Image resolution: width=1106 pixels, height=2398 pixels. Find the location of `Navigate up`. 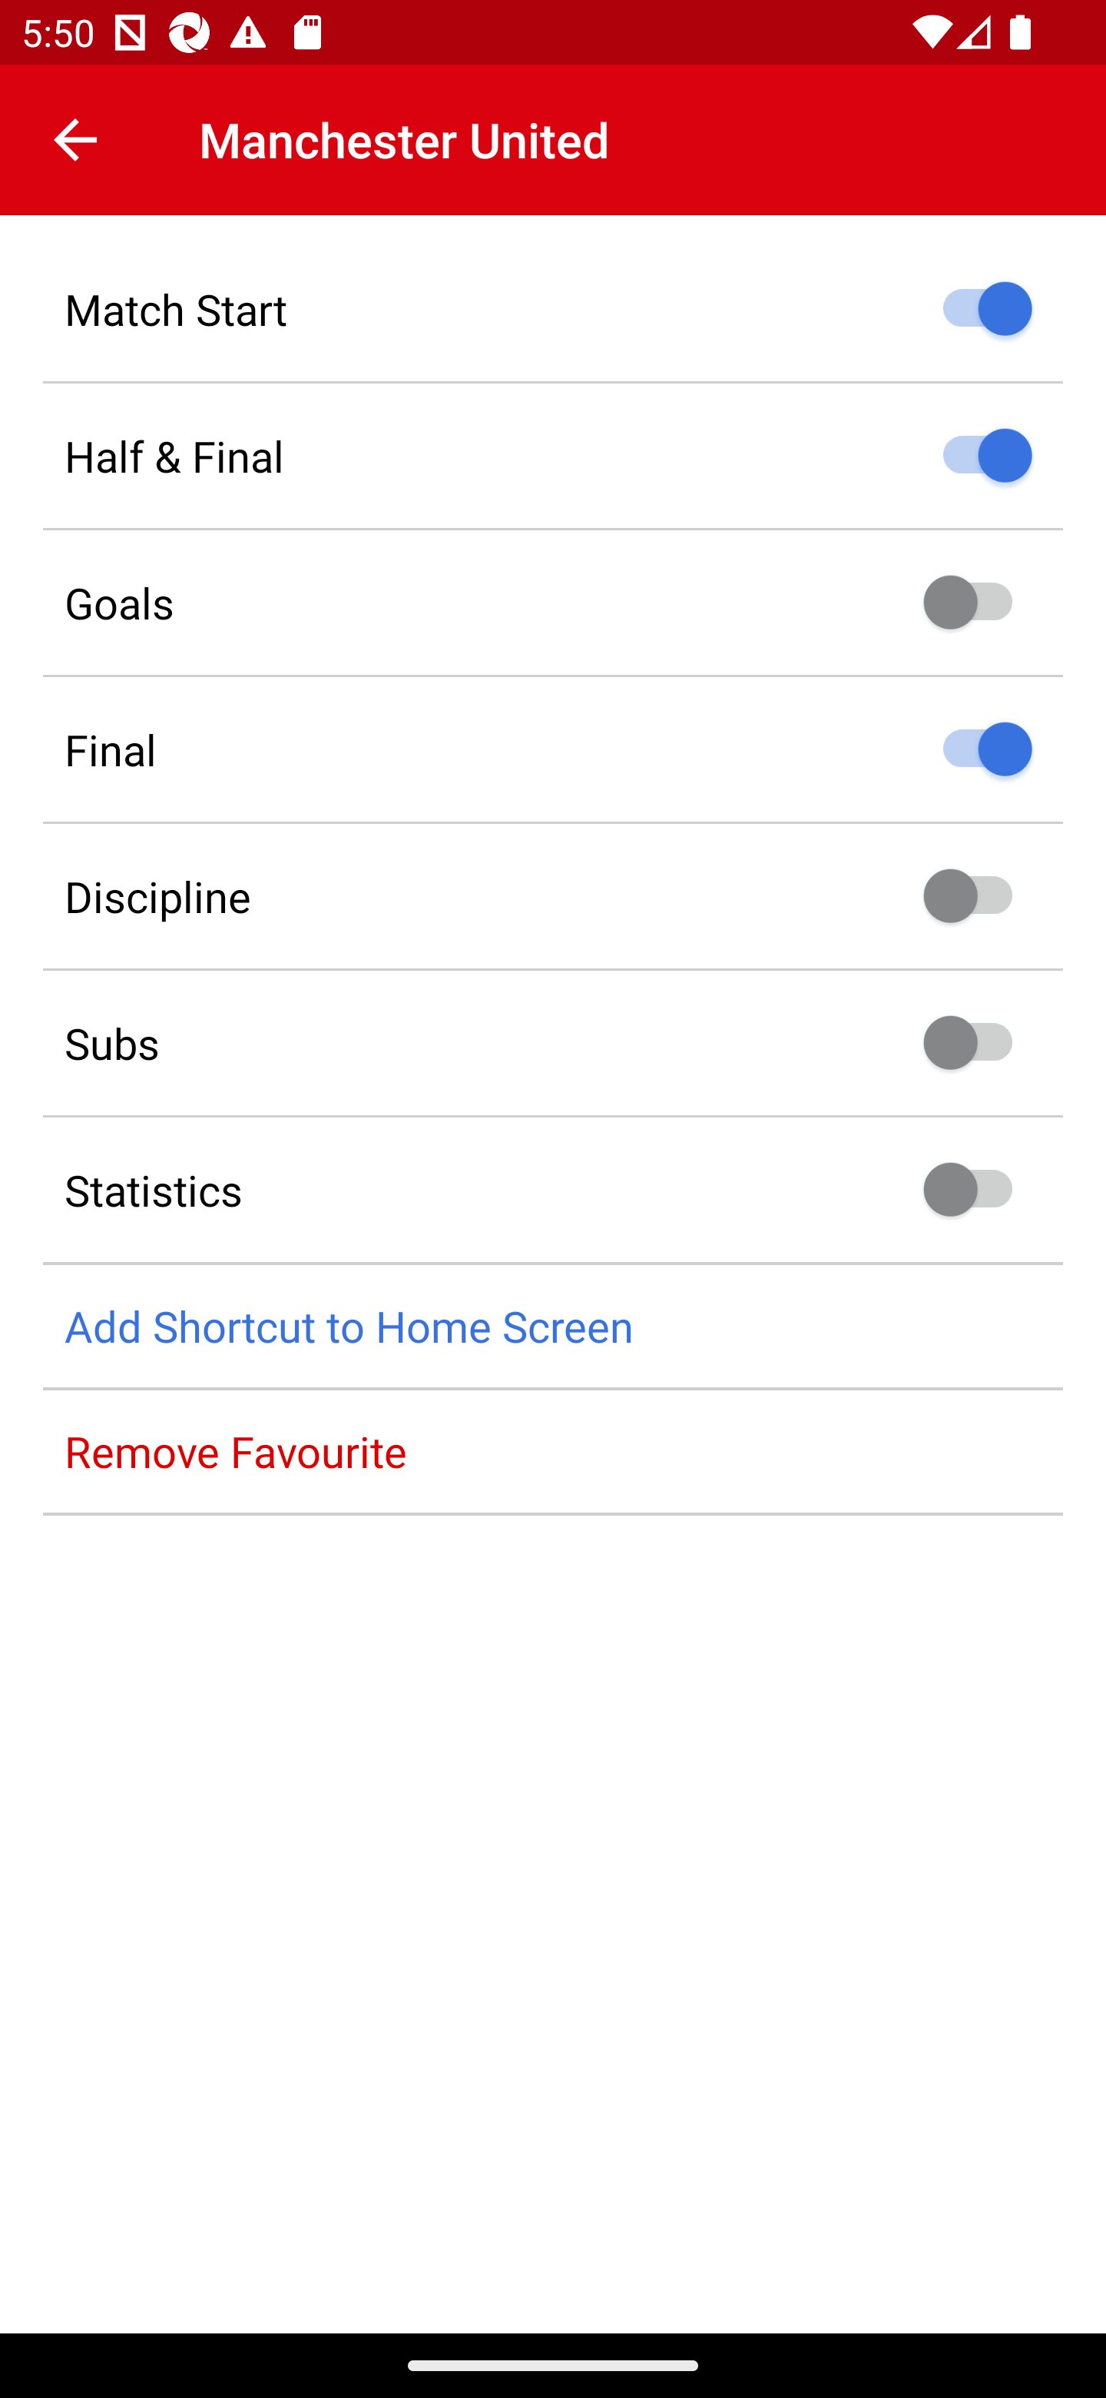

Navigate up is located at coordinates (75, 140).